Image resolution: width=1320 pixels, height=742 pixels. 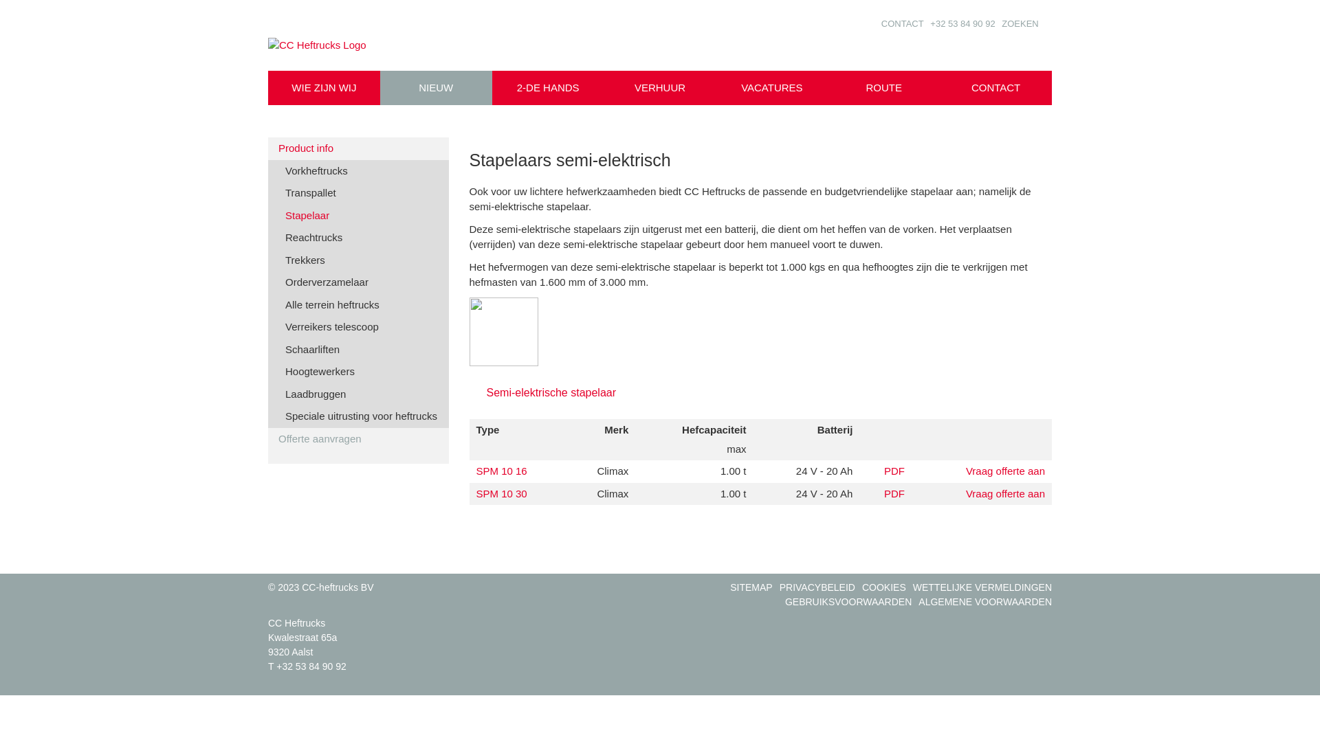 What do you see at coordinates (362, 372) in the screenshot?
I see `Hoogtewerkers` at bounding box center [362, 372].